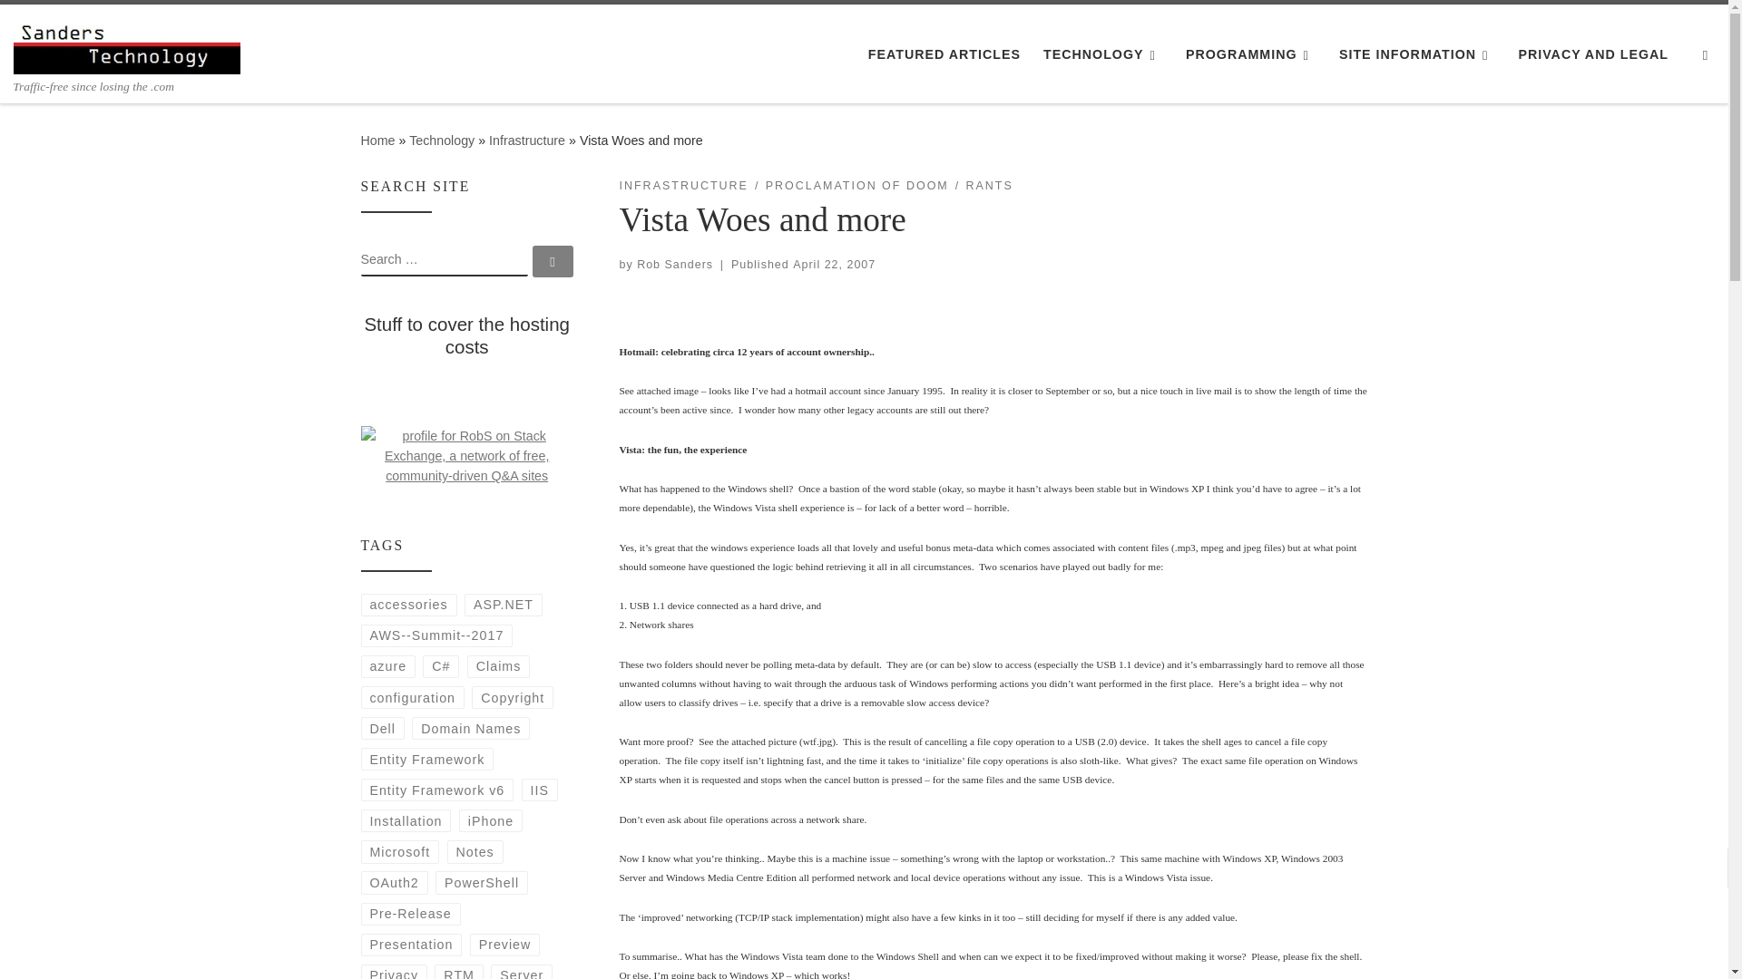  Describe the element at coordinates (675, 265) in the screenshot. I see `View all posts by Rob Sanders` at that location.